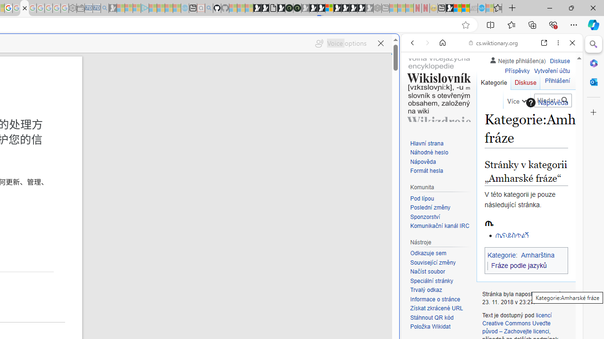 The image size is (604, 339). What do you see at coordinates (458, 8) in the screenshot?
I see `World - MSN` at bounding box center [458, 8].